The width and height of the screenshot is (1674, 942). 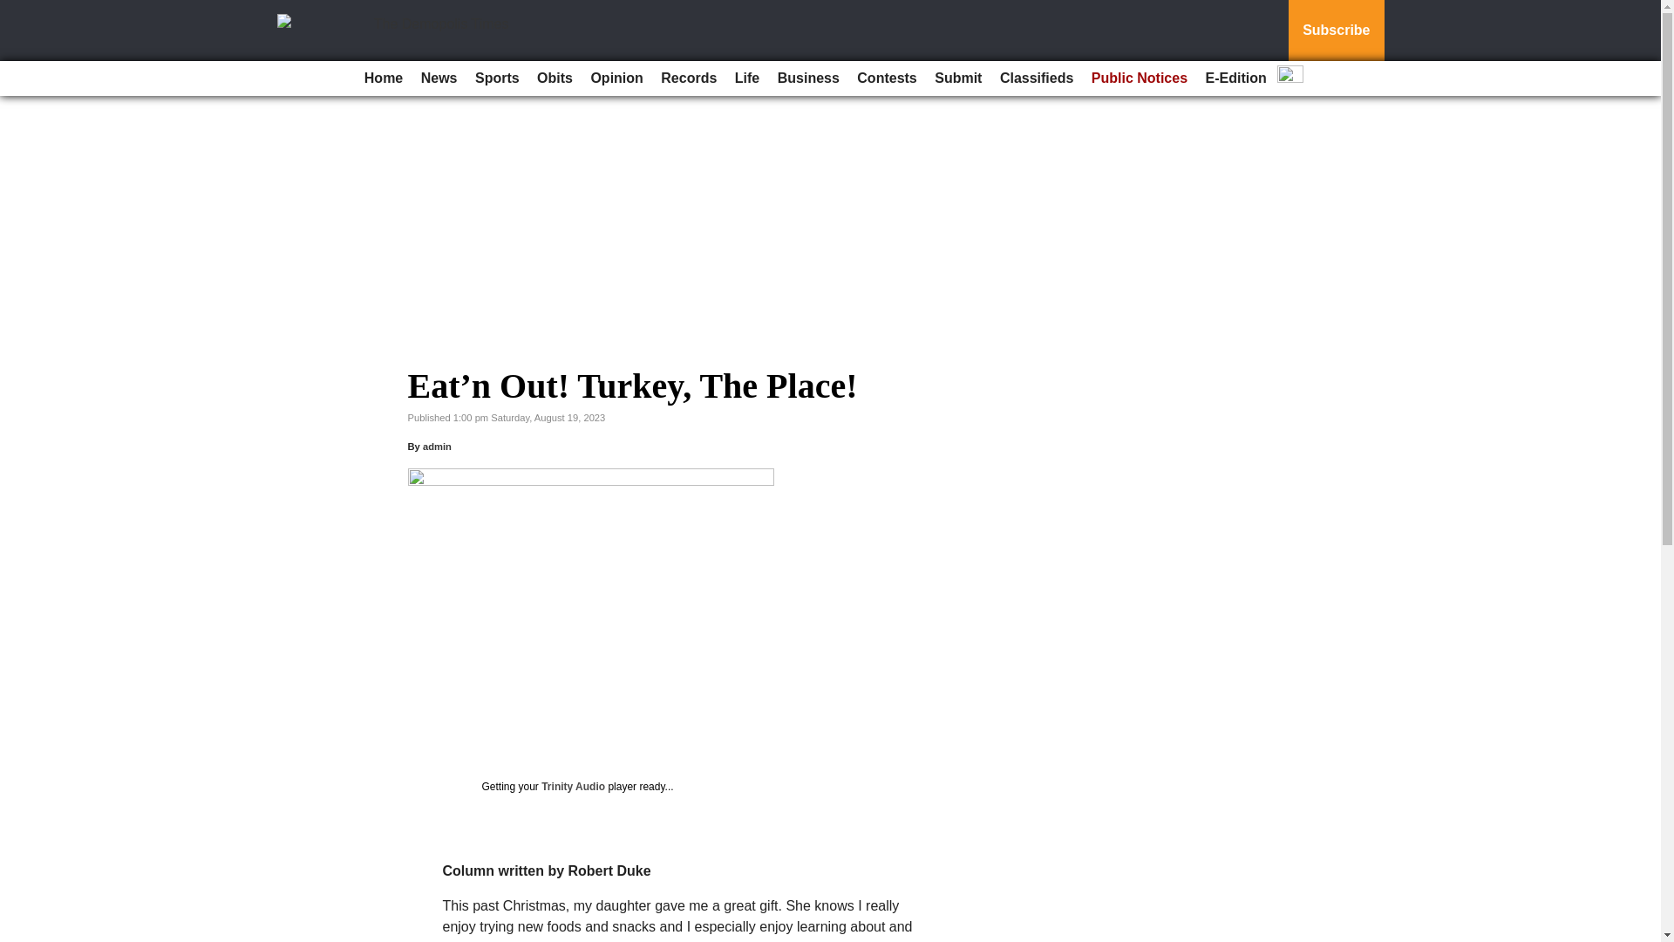 I want to click on Classifieds, so click(x=1036, y=78).